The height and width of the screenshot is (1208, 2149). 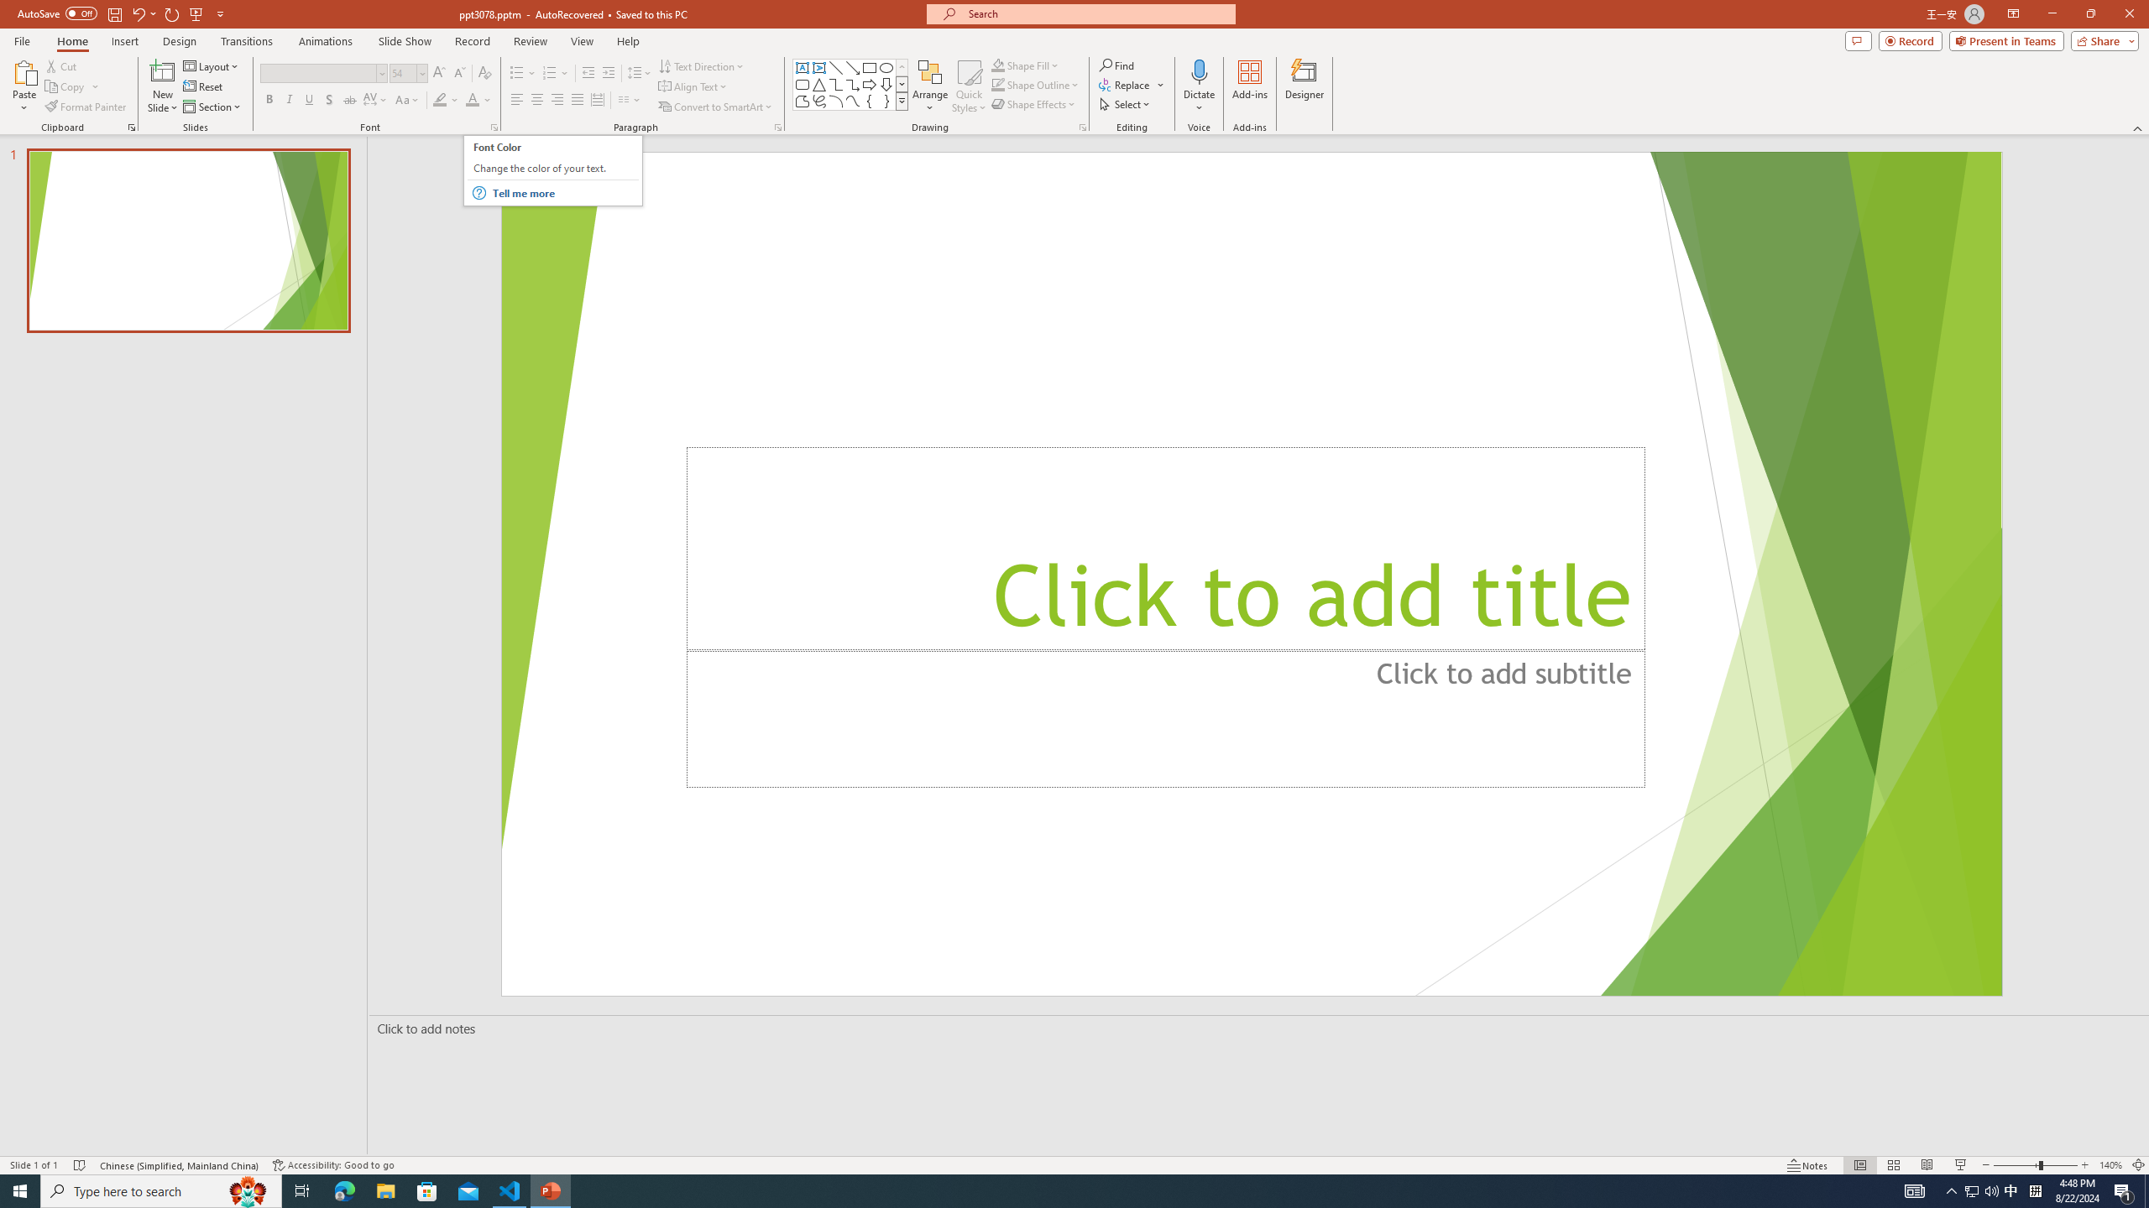 I want to click on Align Left, so click(x=552, y=171).